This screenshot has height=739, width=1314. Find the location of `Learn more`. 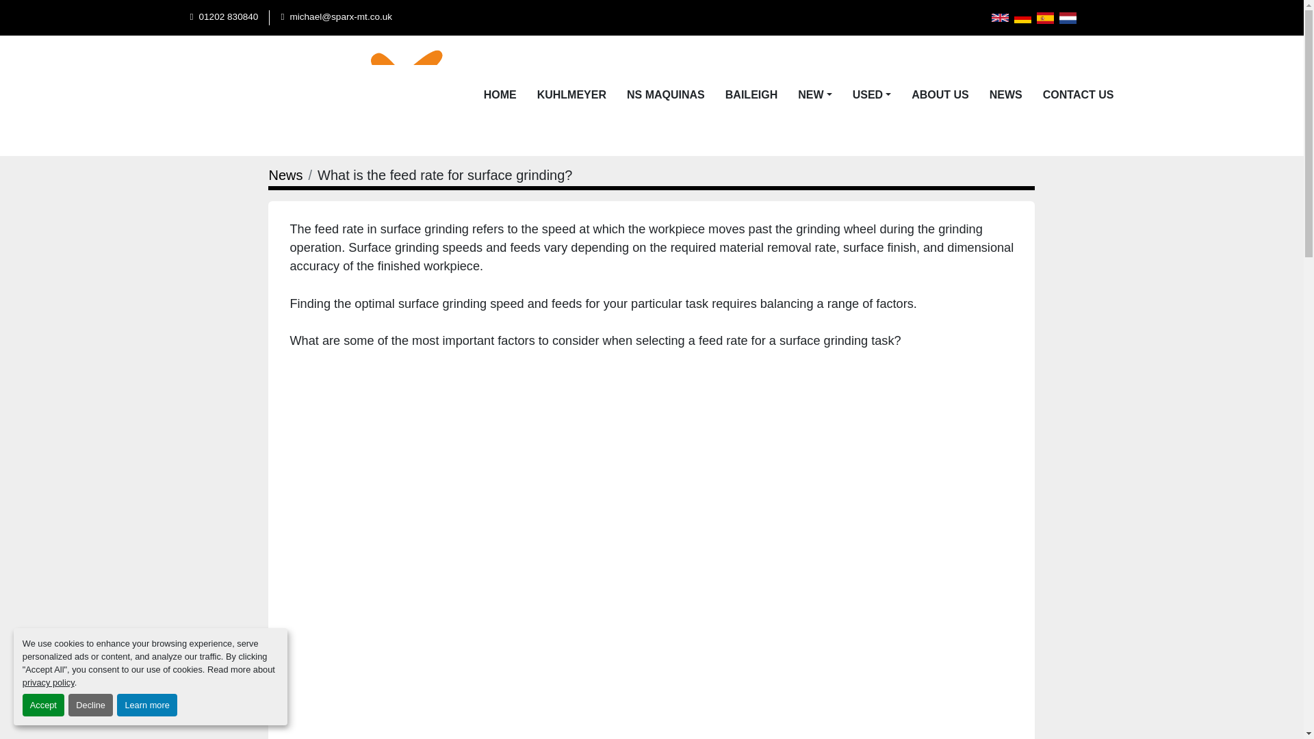

Learn more is located at coordinates (146, 705).